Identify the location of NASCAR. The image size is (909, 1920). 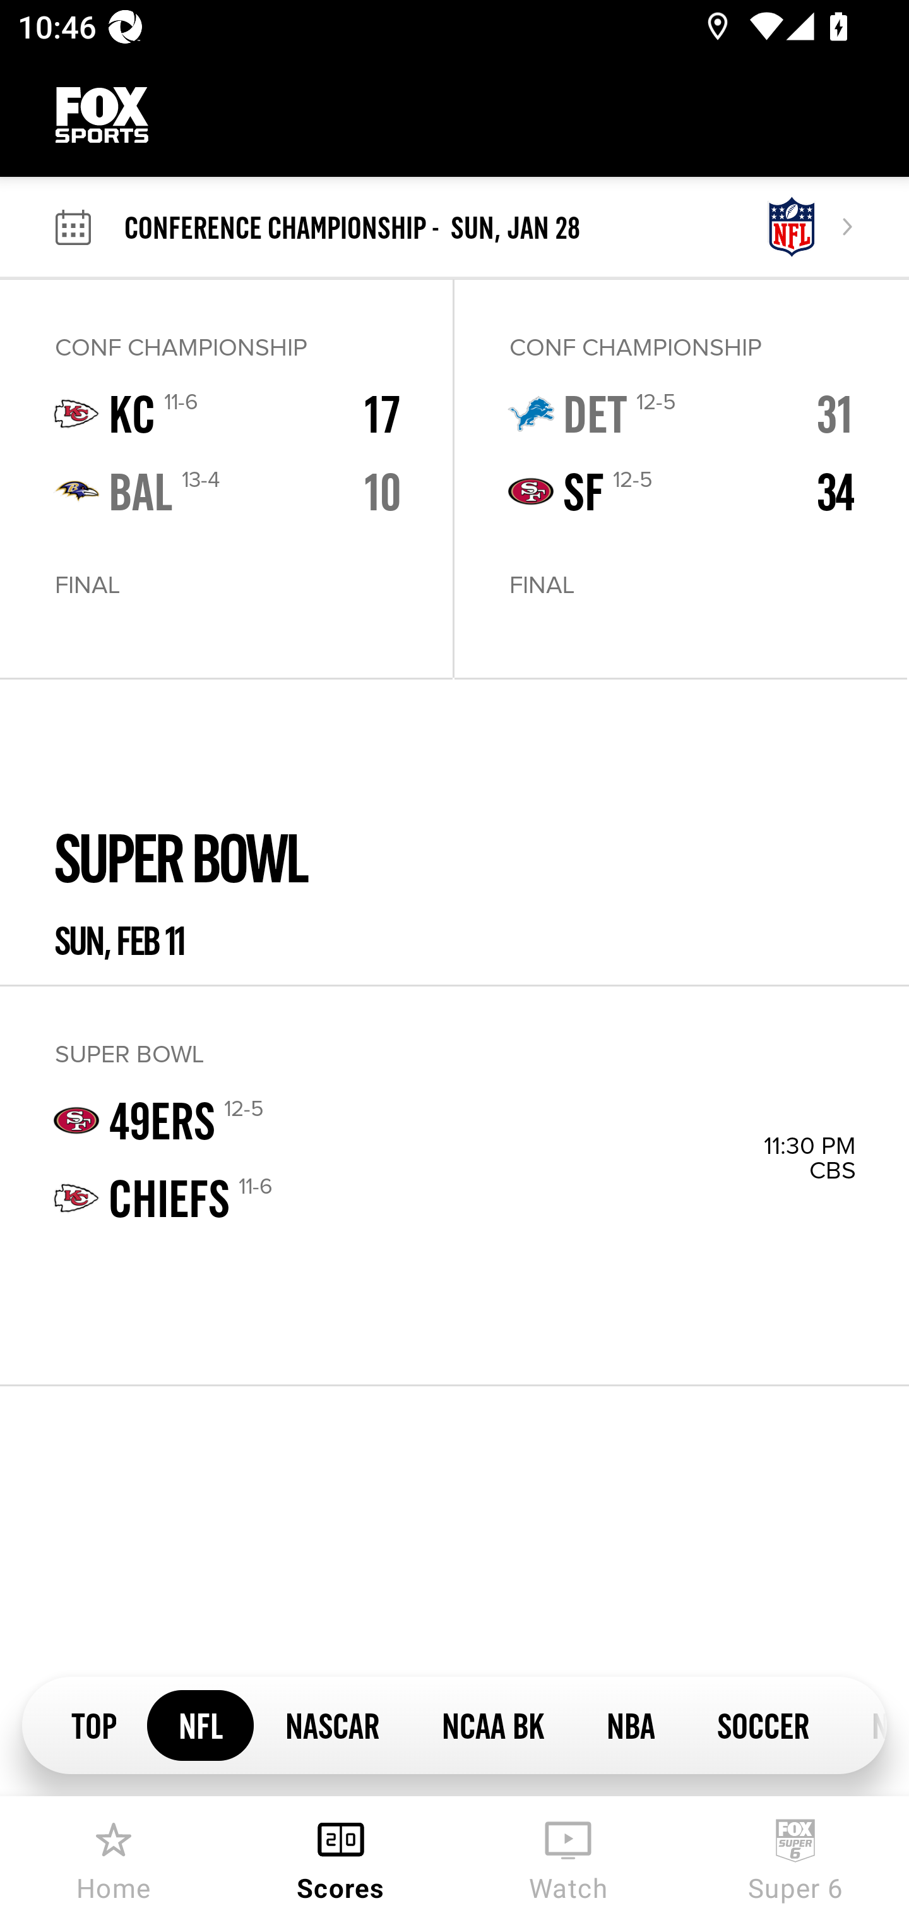
(331, 1724).